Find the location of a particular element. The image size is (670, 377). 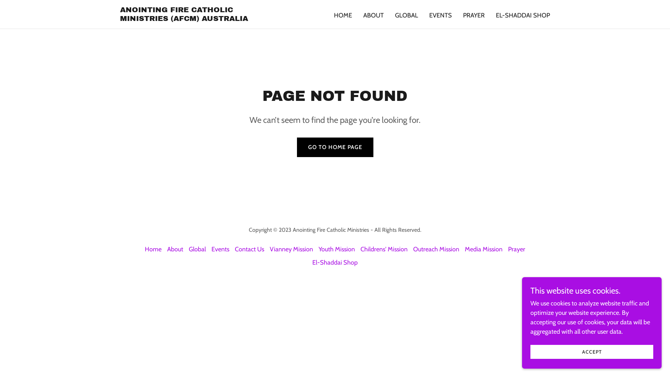

El-Shaddai Shop is located at coordinates (335, 263).